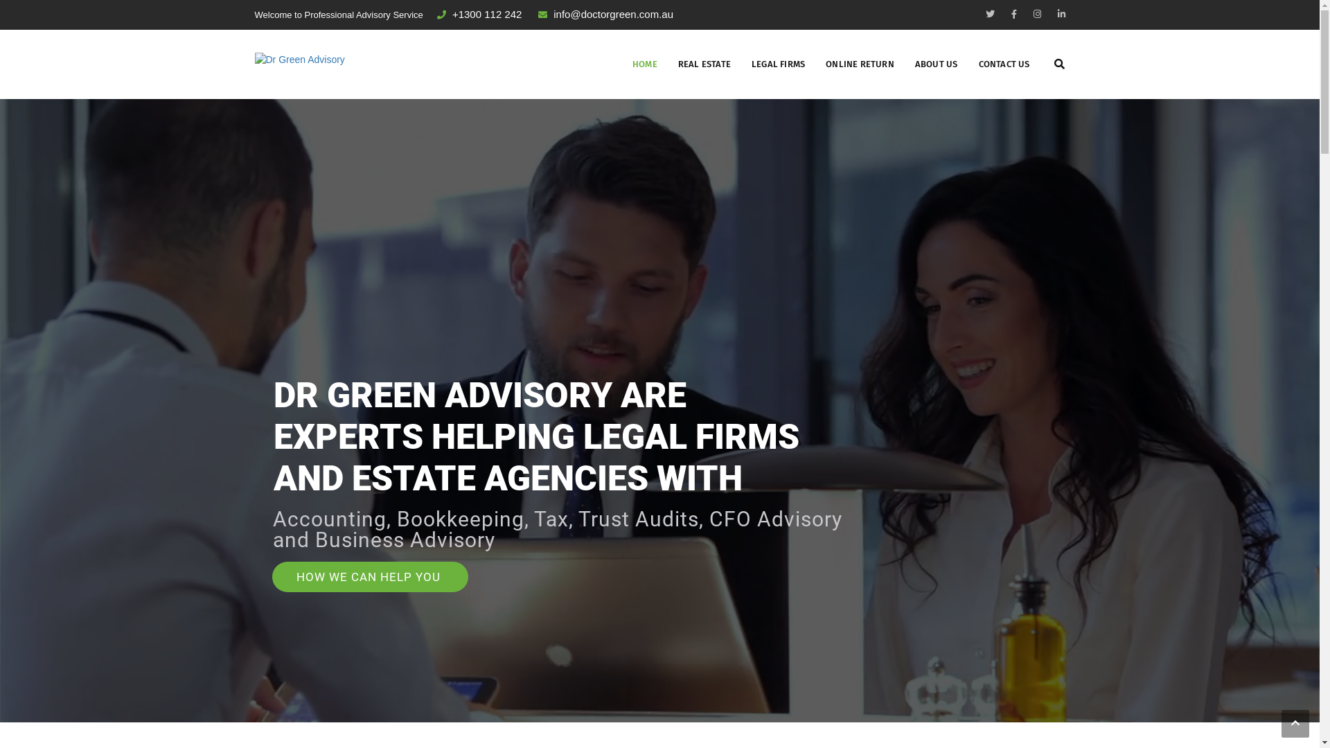 This screenshot has height=748, width=1330. I want to click on HOW WE CAN HELP YOU, so click(370, 577).